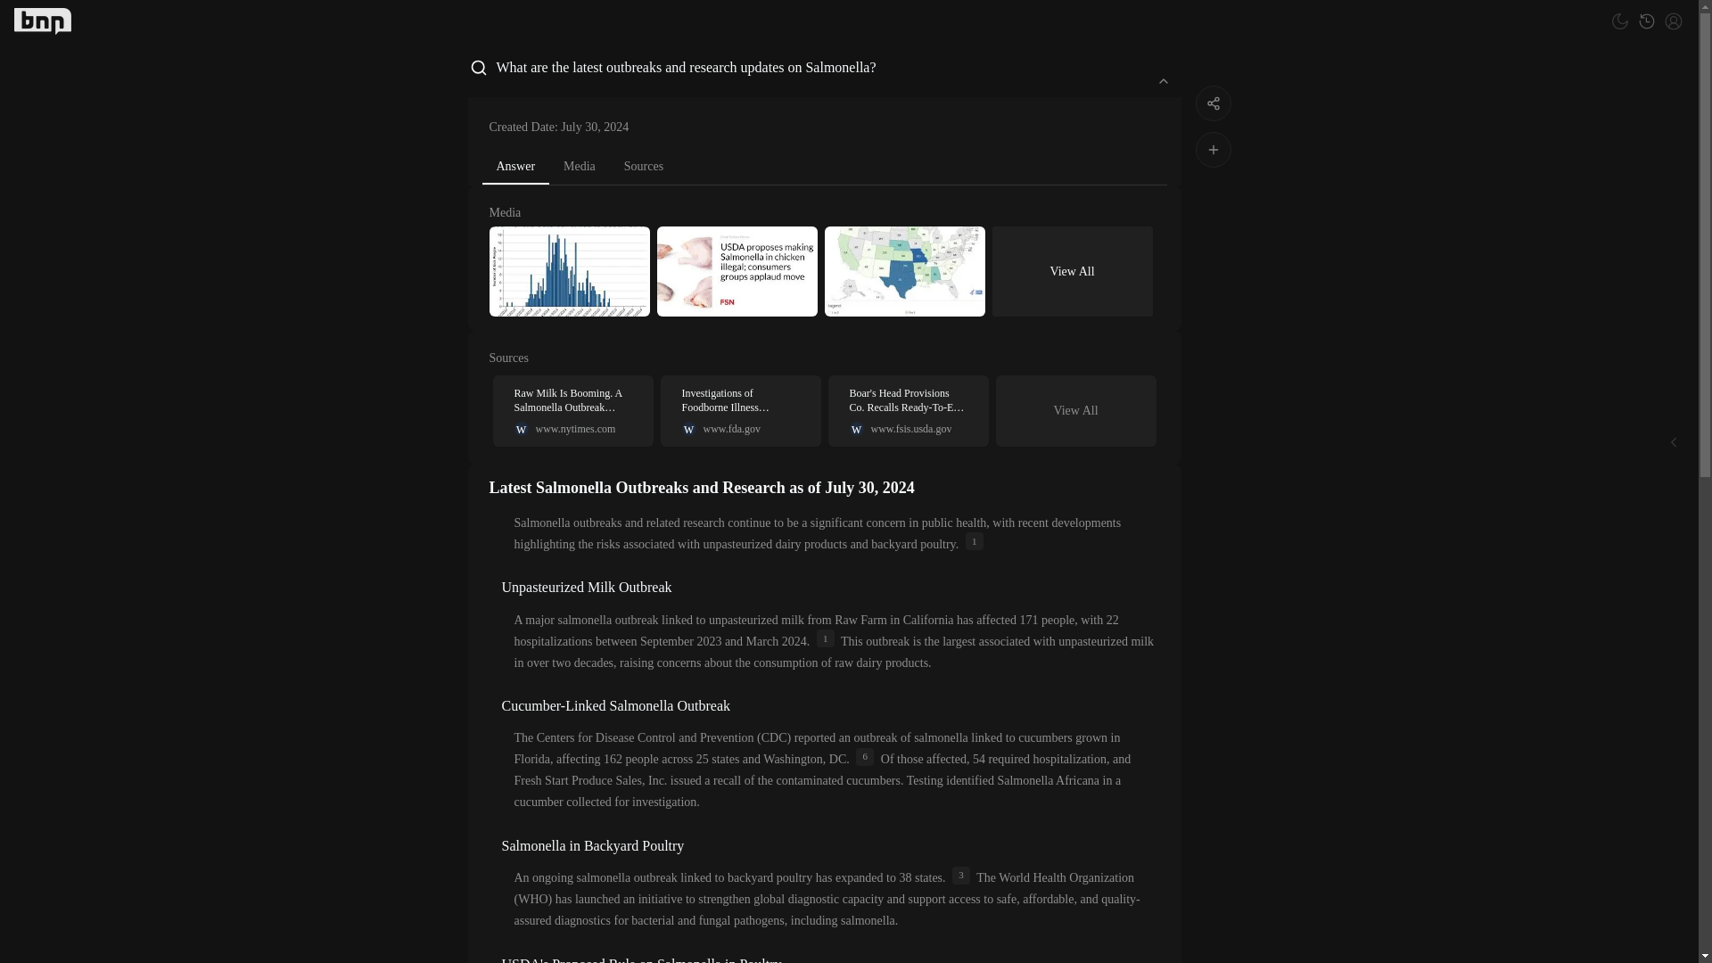 The image size is (1712, 963). I want to click on BNNGPT, so click(43, 21).